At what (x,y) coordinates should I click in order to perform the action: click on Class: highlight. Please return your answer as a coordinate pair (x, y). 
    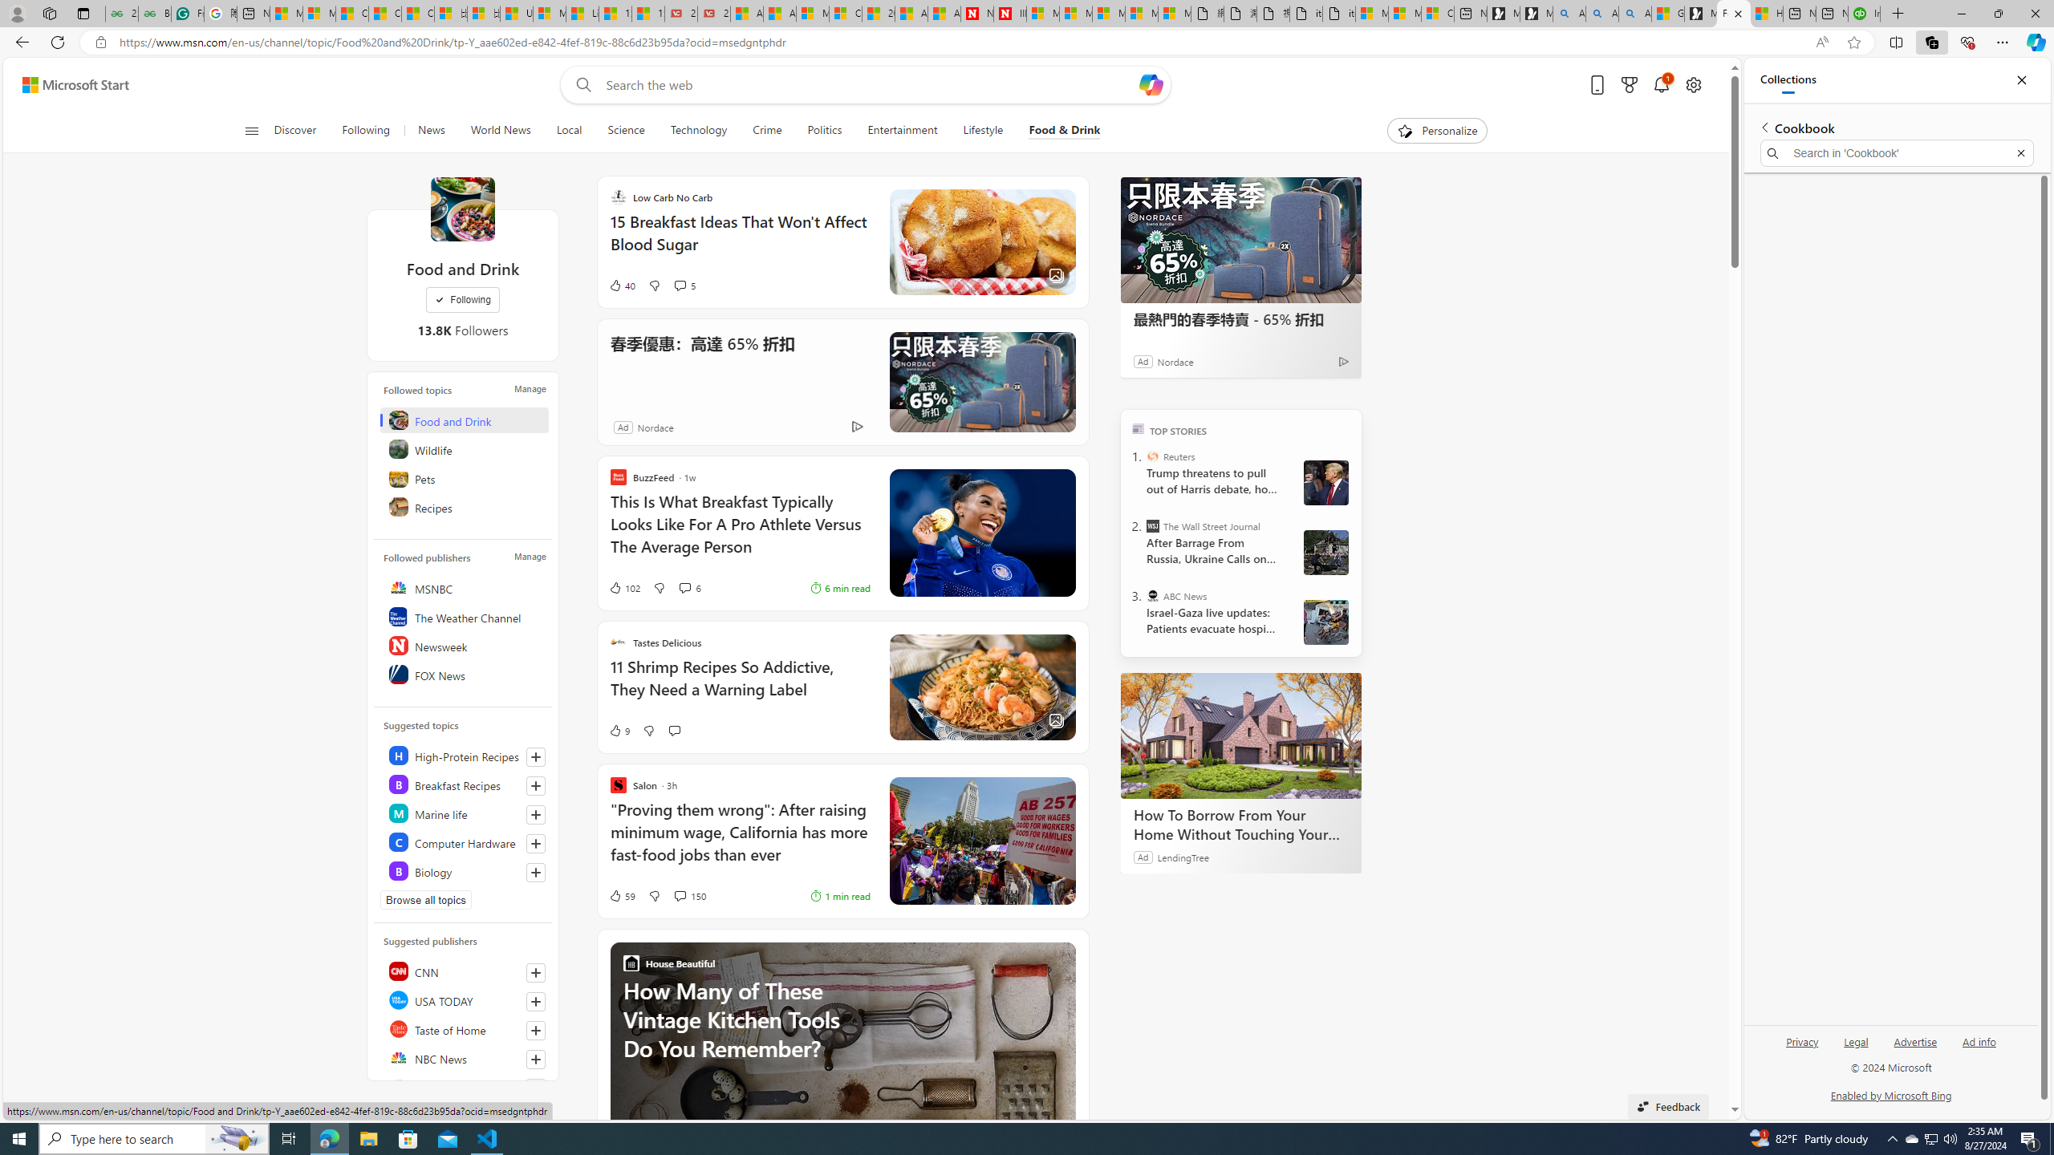
    Looking at the image, I should click on (464, 870).